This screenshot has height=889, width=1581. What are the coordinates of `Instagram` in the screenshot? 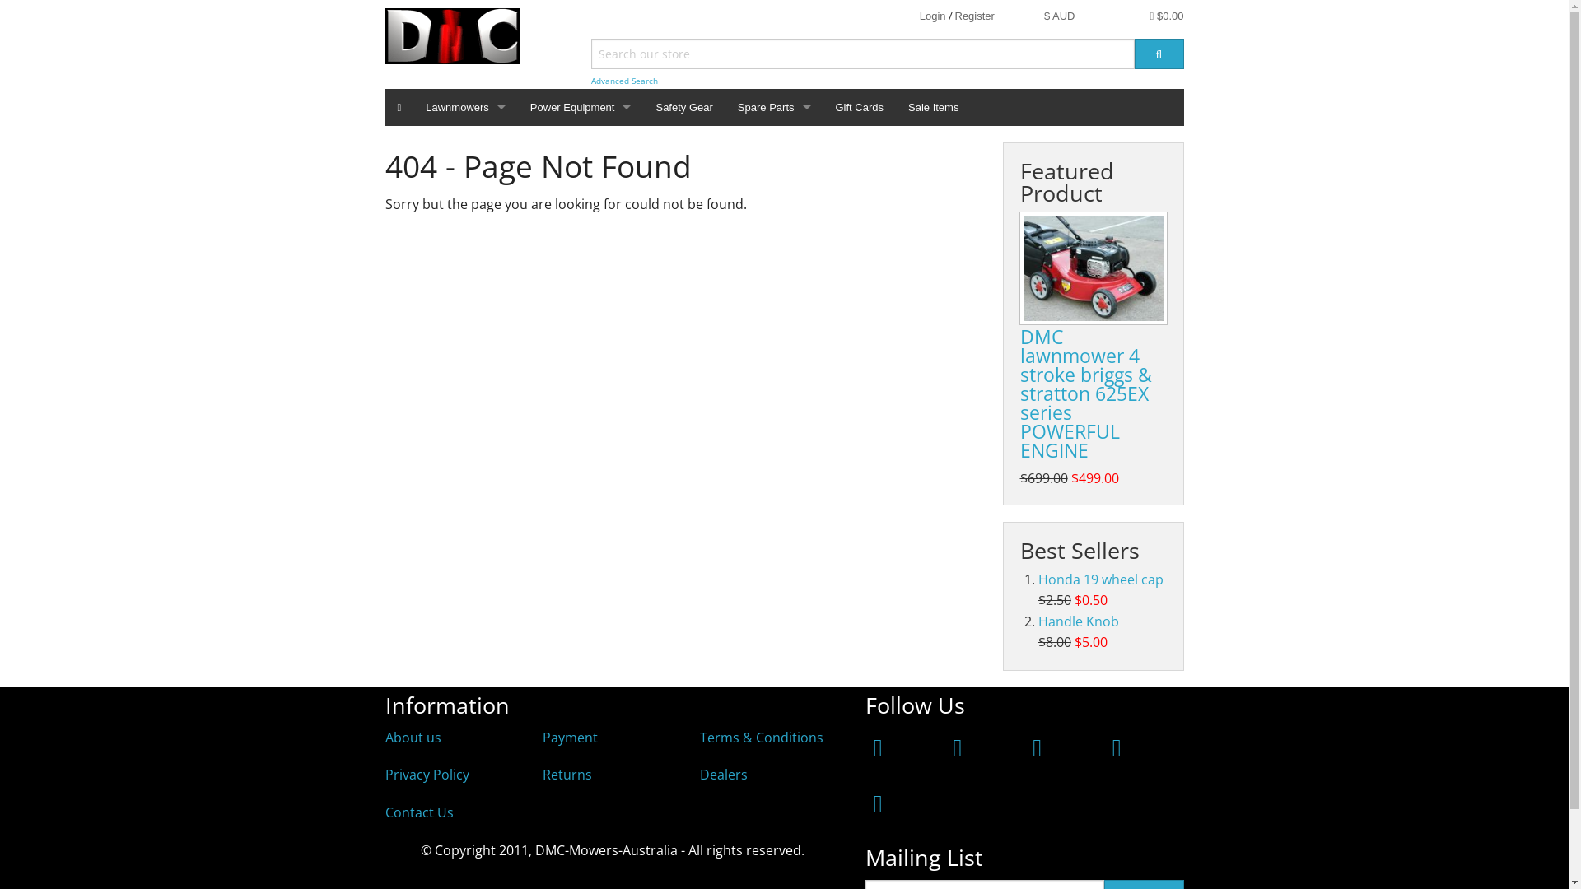 It's located at (958, 747).